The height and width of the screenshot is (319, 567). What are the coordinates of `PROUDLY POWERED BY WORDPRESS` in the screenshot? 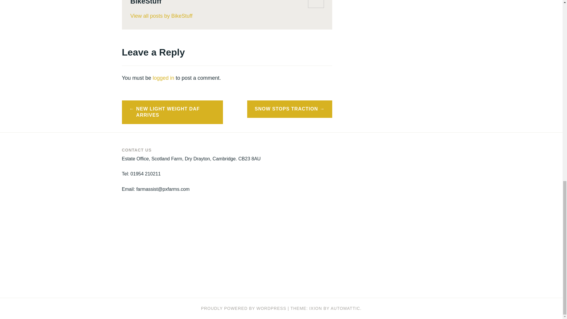 It's located at (244, 308).